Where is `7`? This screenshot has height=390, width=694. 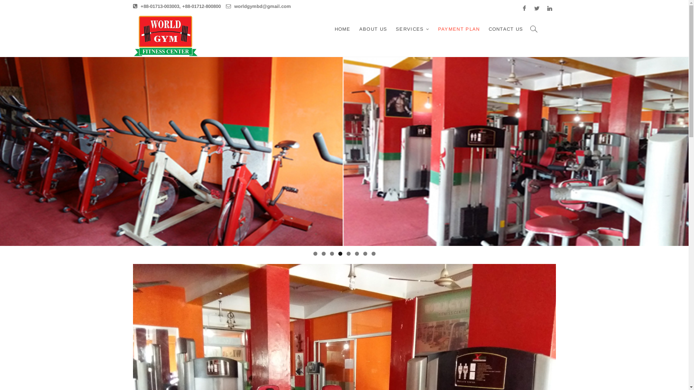 7 is located at coordinates (365, 253).